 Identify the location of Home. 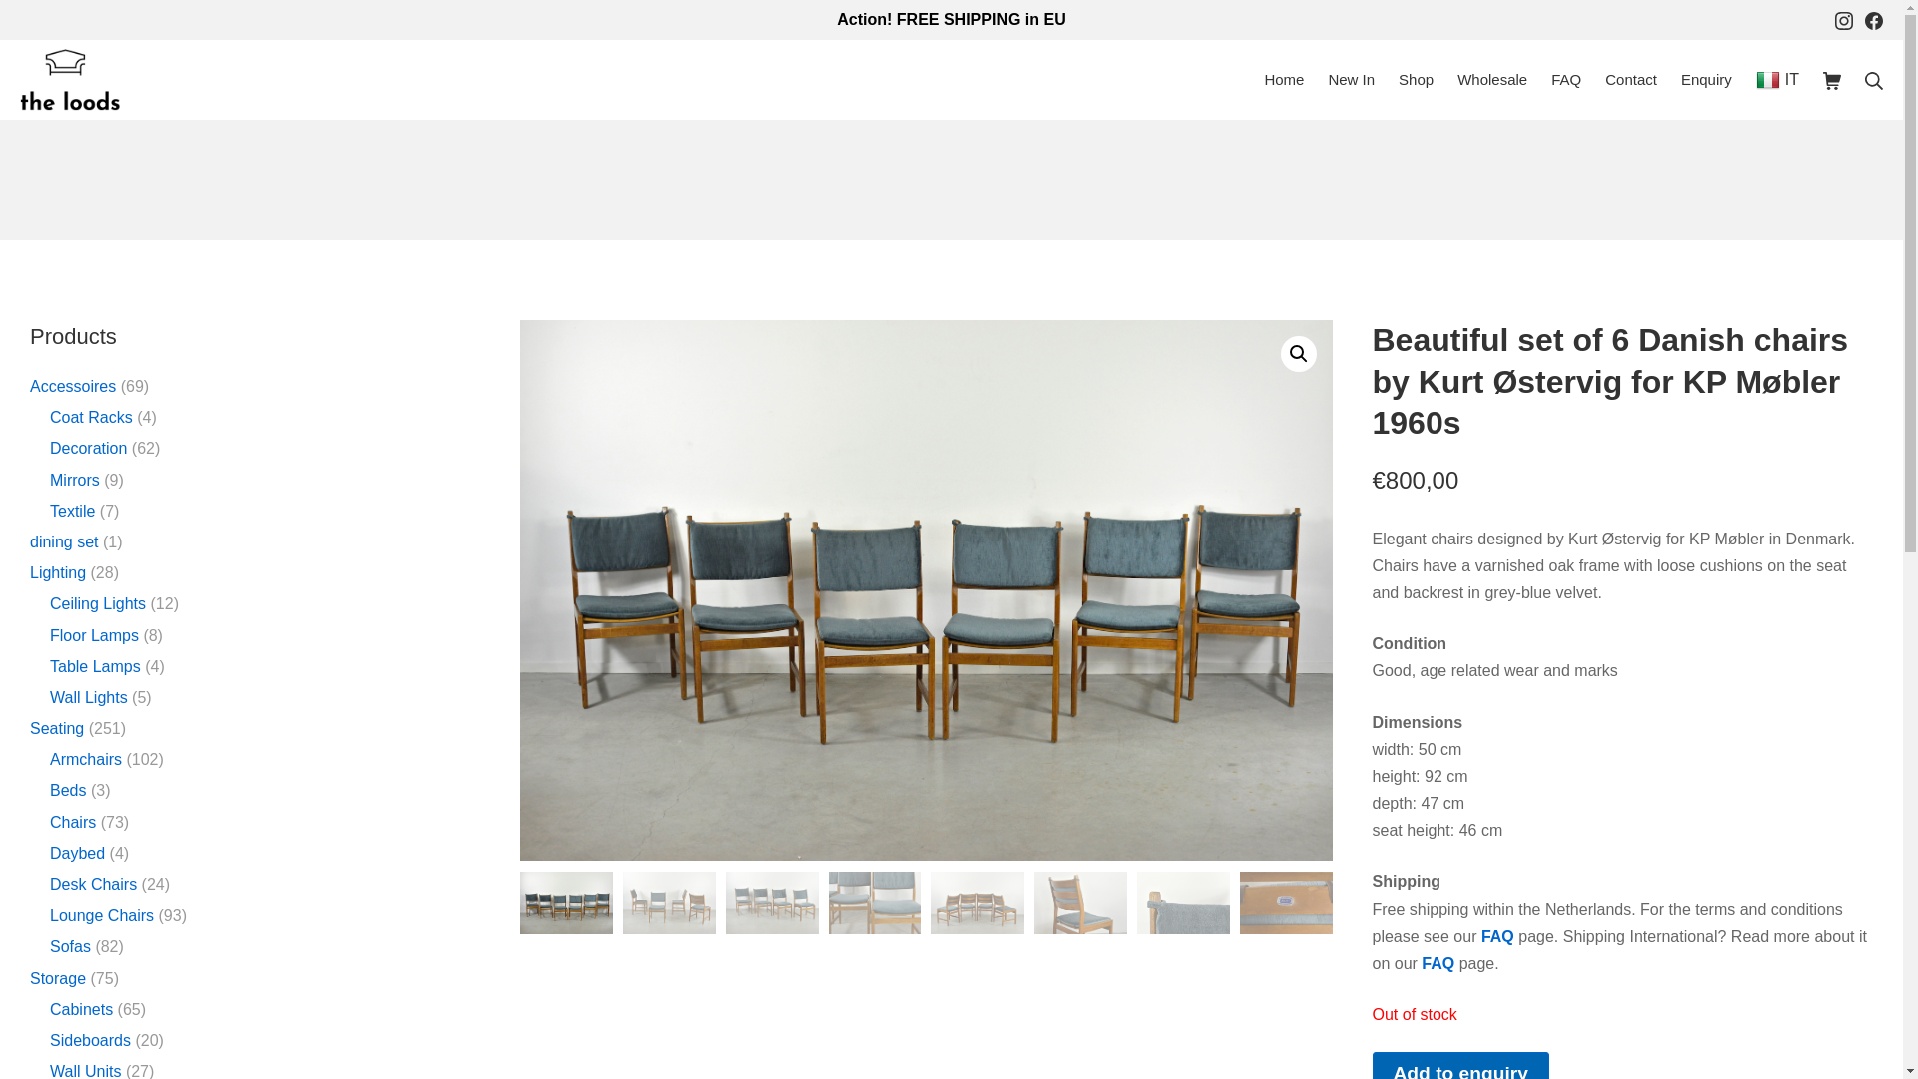
(1284, 79).